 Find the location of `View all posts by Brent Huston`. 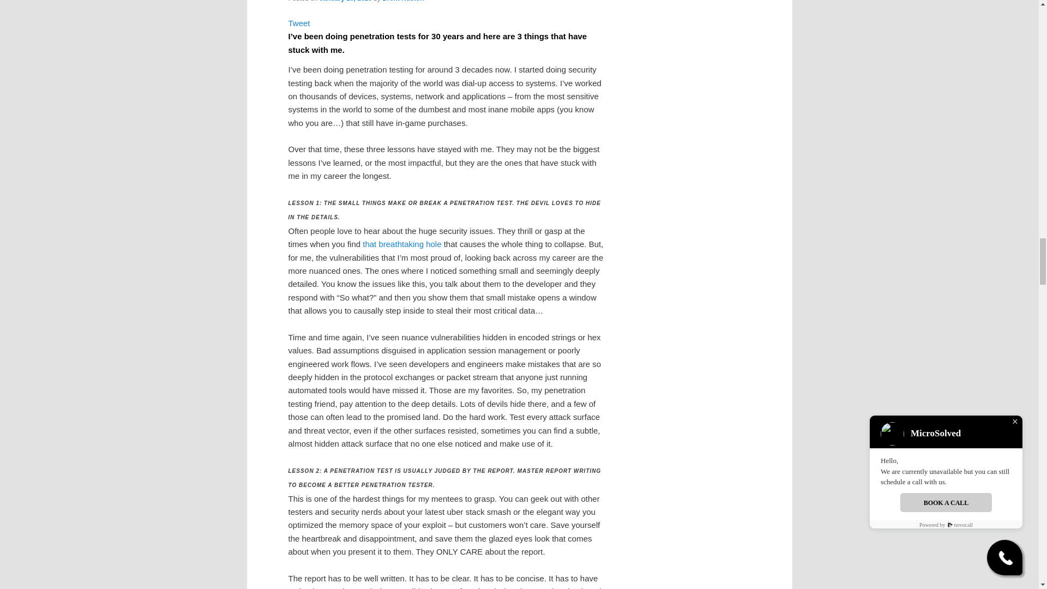

View all posts by Brent Huston is located at coordinates (402, 1).